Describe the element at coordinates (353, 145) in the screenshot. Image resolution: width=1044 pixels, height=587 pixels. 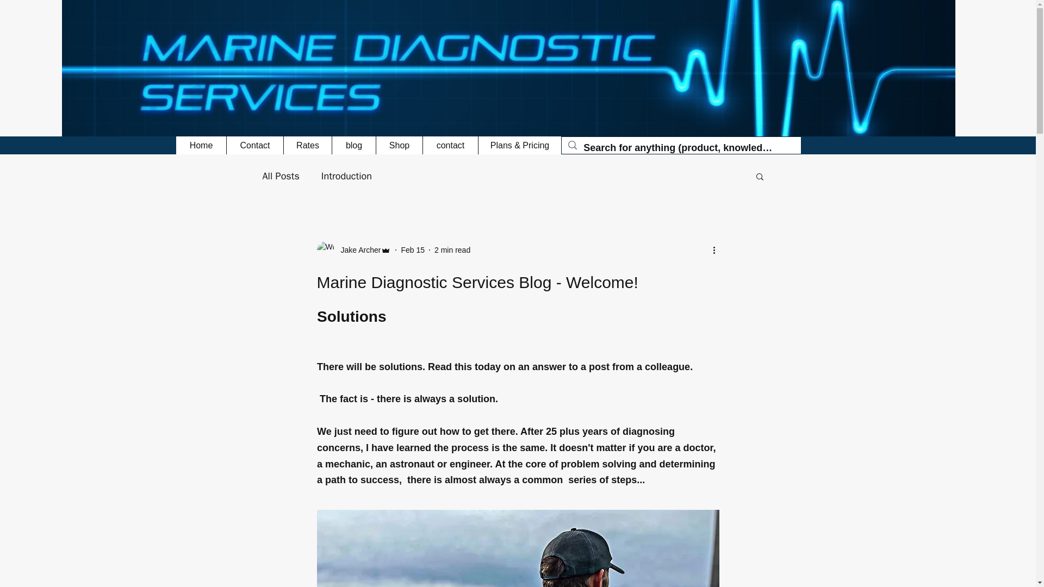
I see `blog` at that location.